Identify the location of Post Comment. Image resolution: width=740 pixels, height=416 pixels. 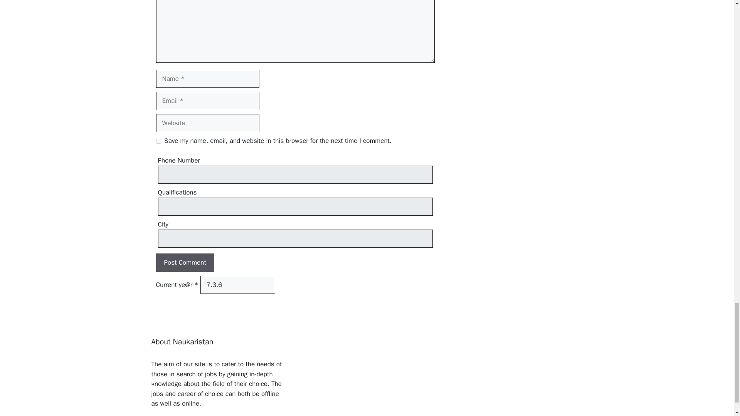
(184, 263).